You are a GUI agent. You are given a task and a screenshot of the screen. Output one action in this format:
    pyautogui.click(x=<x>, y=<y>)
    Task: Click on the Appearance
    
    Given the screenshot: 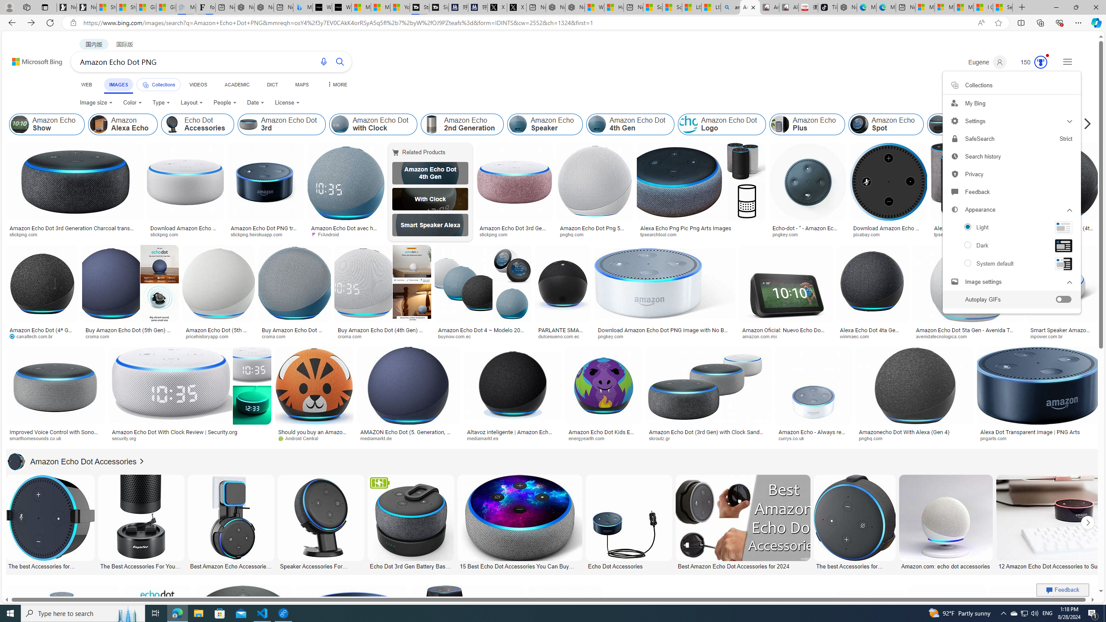 What is the action you would take?
    pyautogui.click(x=1011, y=209)
    